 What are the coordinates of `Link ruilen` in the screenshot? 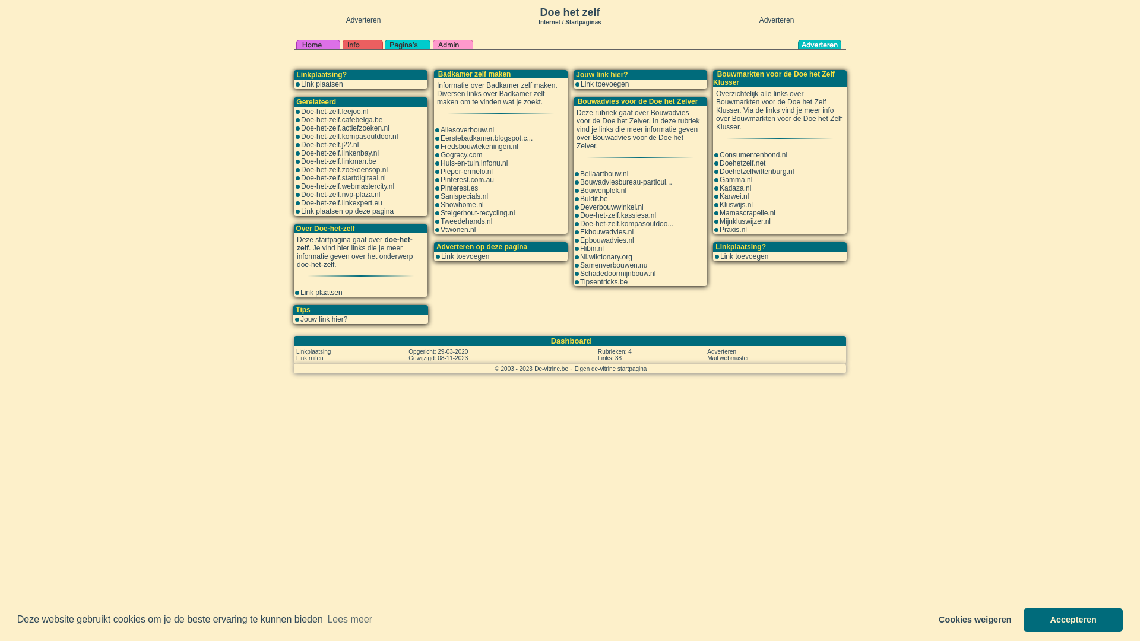 It's located at (310, 358).